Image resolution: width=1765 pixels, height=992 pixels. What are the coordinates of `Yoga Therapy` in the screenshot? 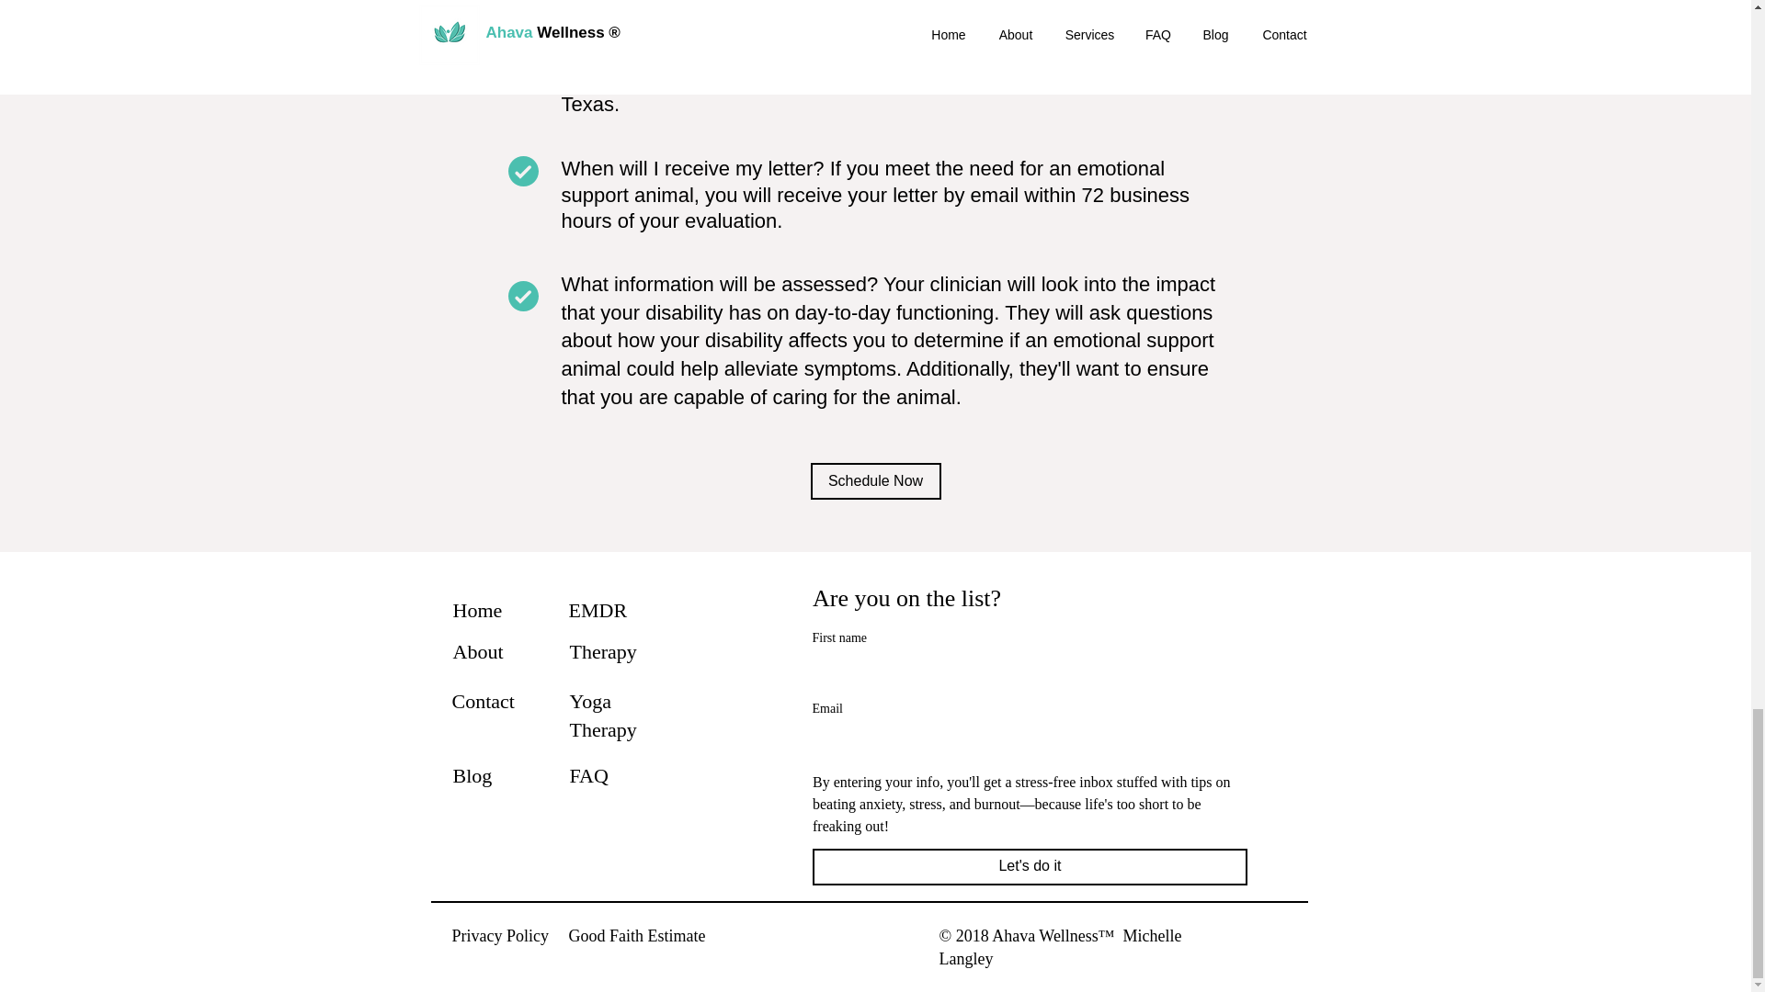 It's located at (603, 715).